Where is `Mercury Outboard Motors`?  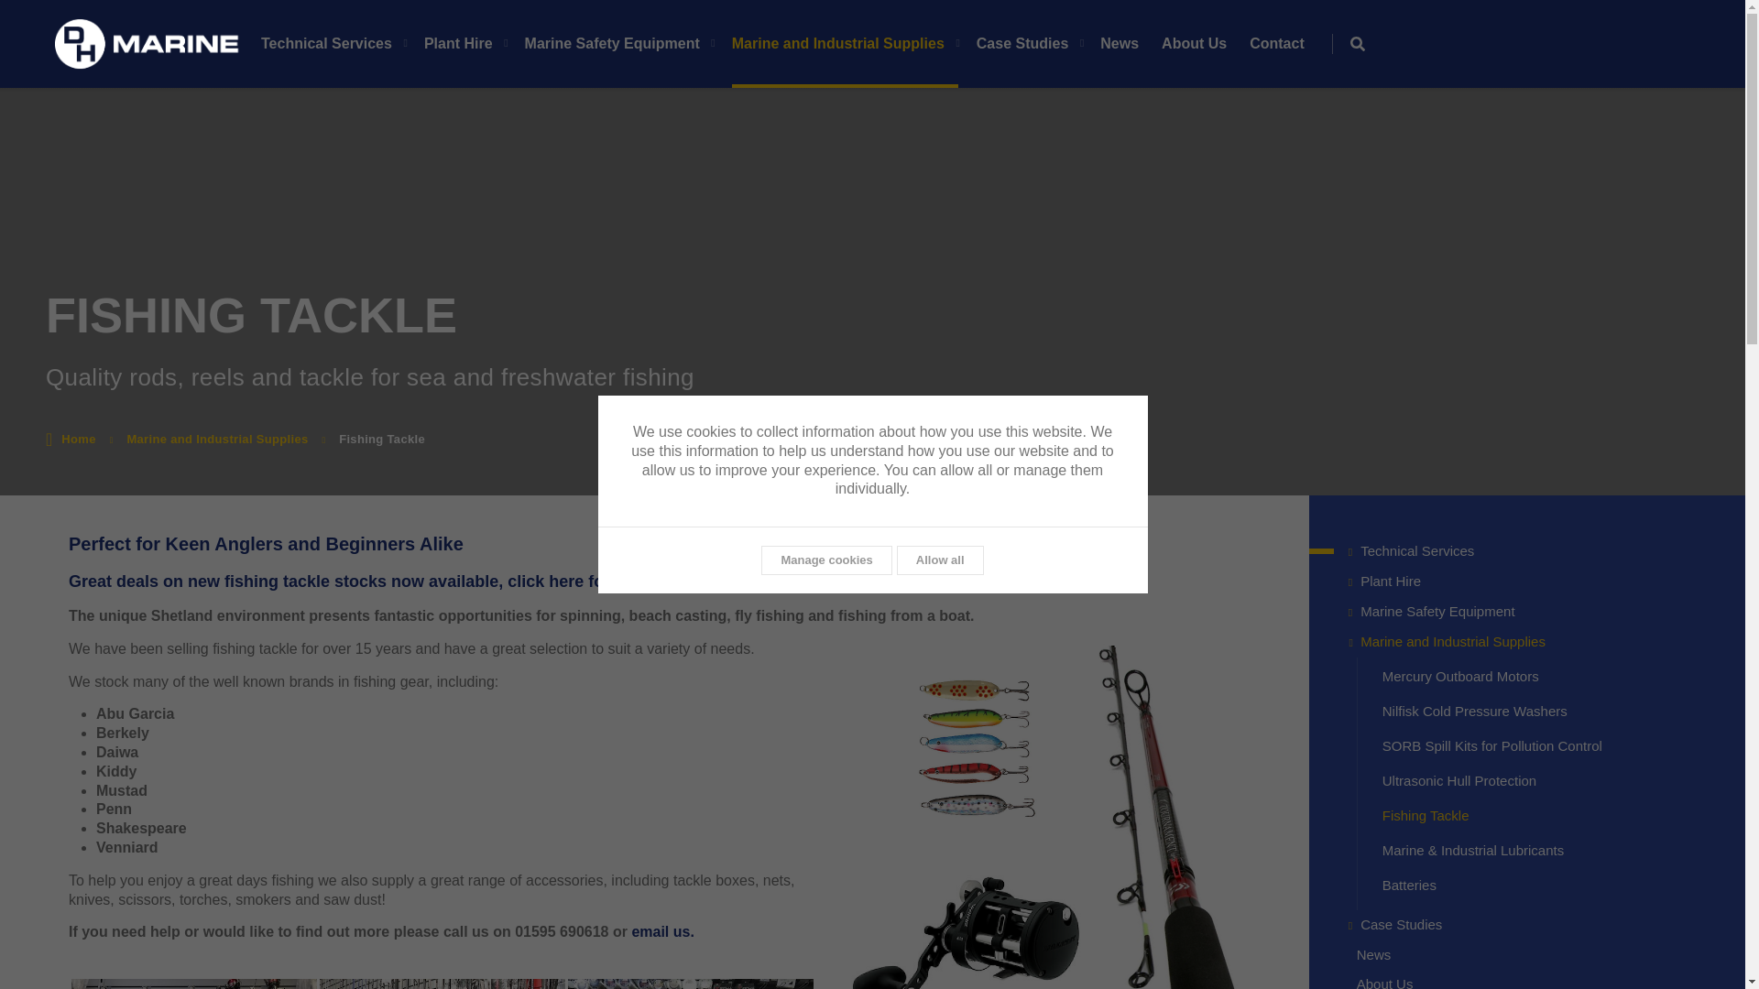 Mercury Outboard Motors is located at coordinates (1546, 676).